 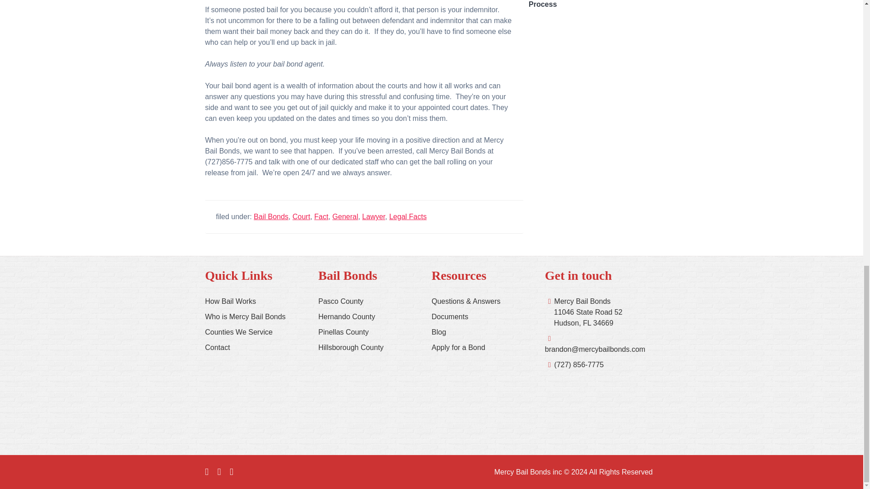 What do you see at coordinates (301, 216) in the screenshot?
I see `Court` at bounding box center [301, 216].